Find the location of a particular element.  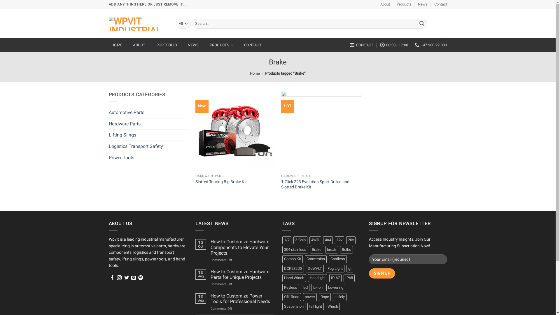

20v is located at coordinates (351, 240).